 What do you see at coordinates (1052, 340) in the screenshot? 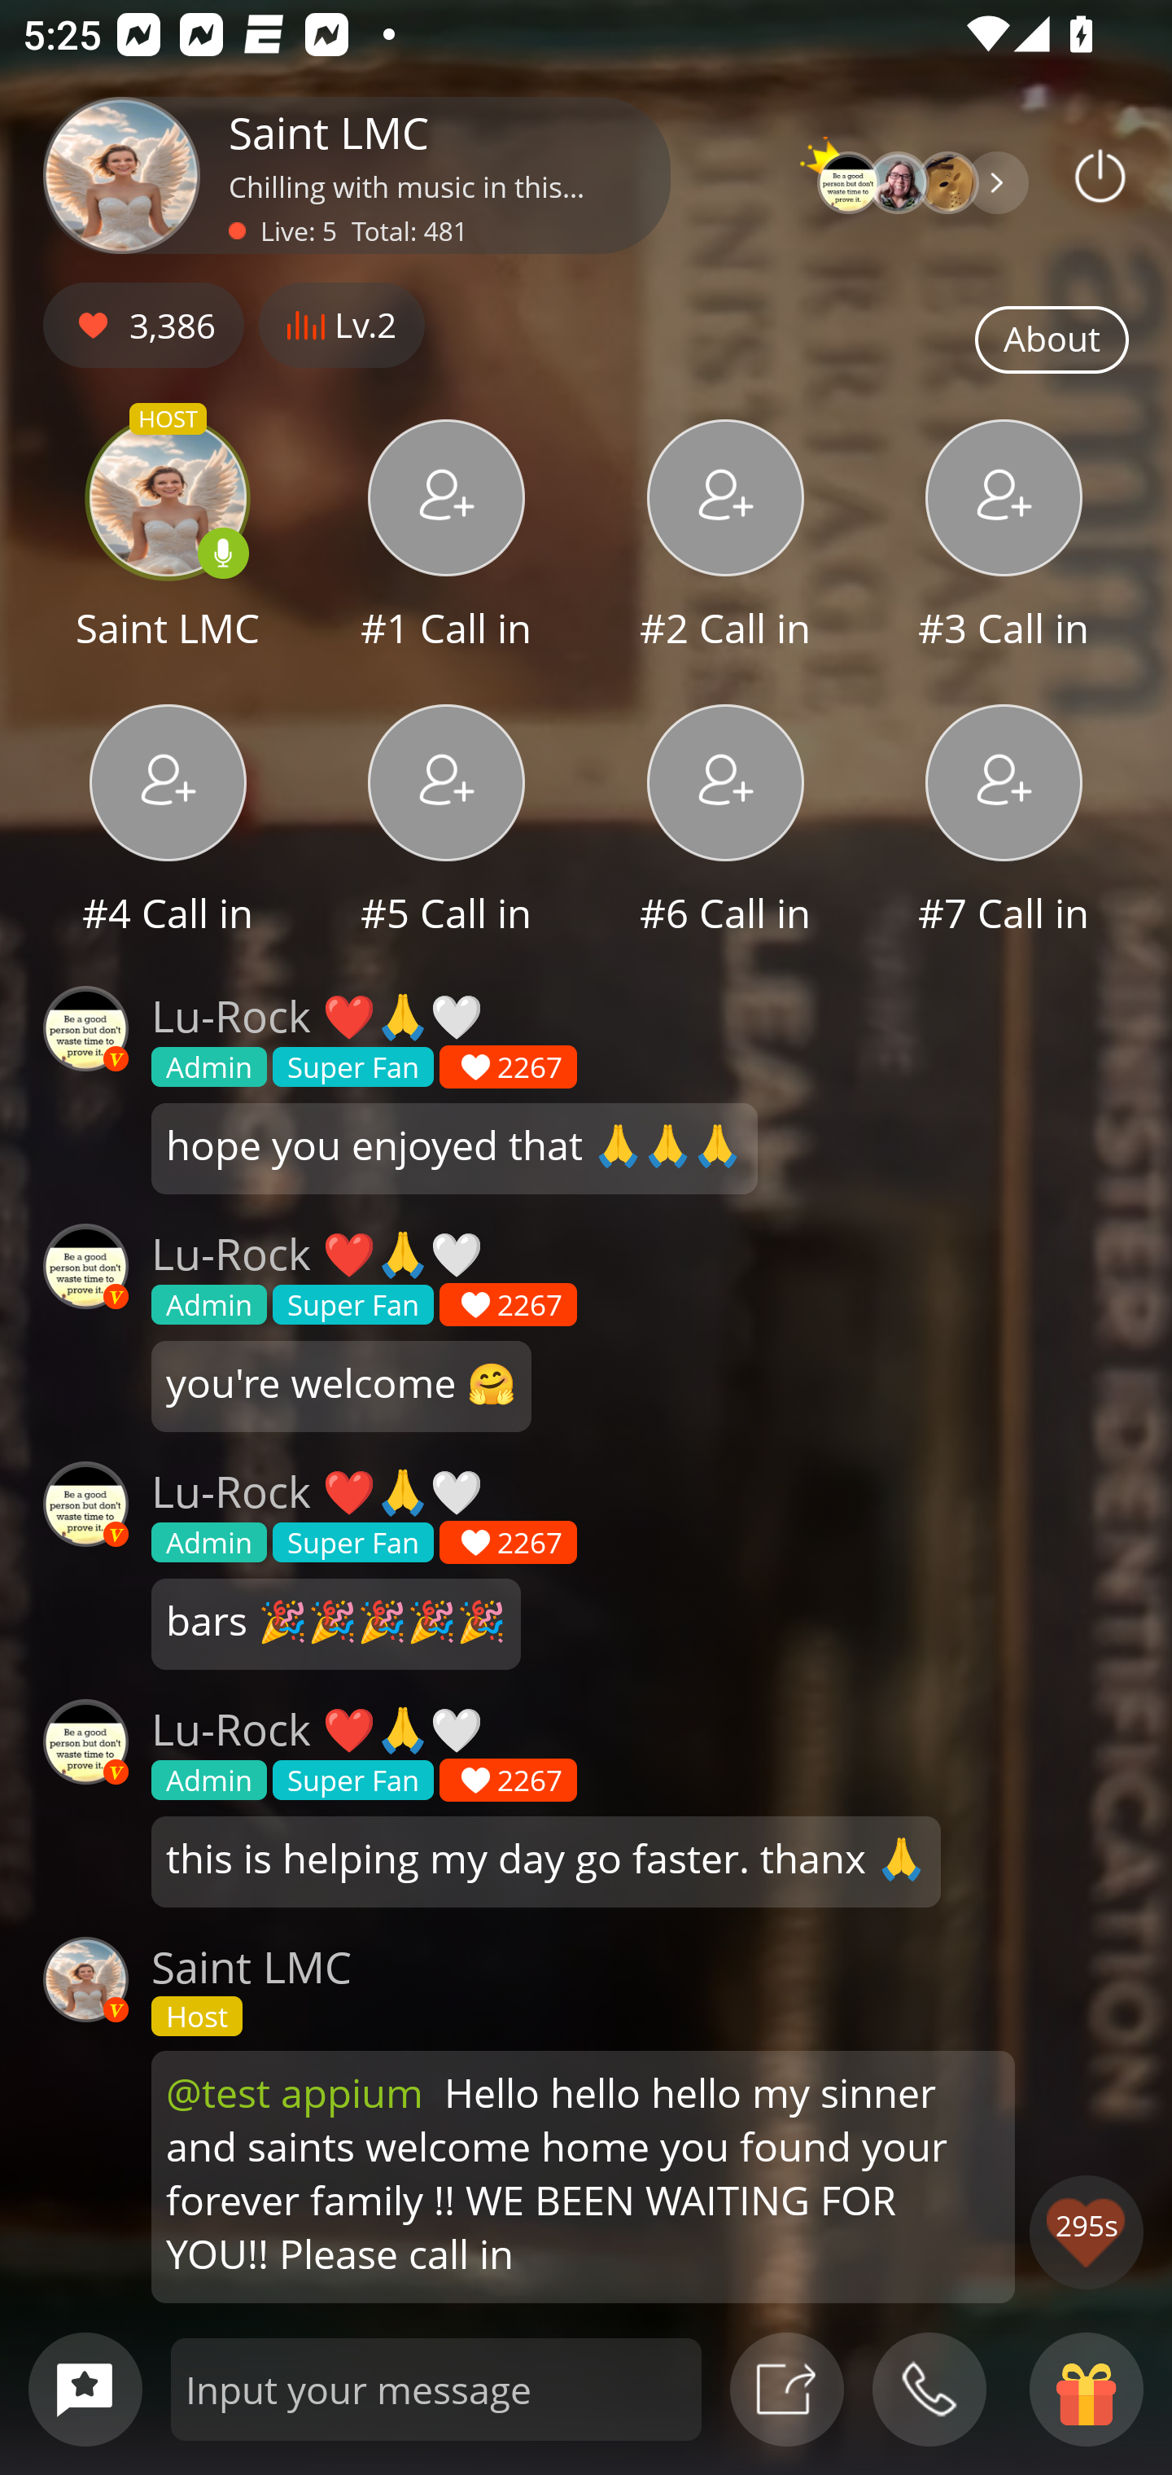
I see `About` at bounding box center [1052, 340].